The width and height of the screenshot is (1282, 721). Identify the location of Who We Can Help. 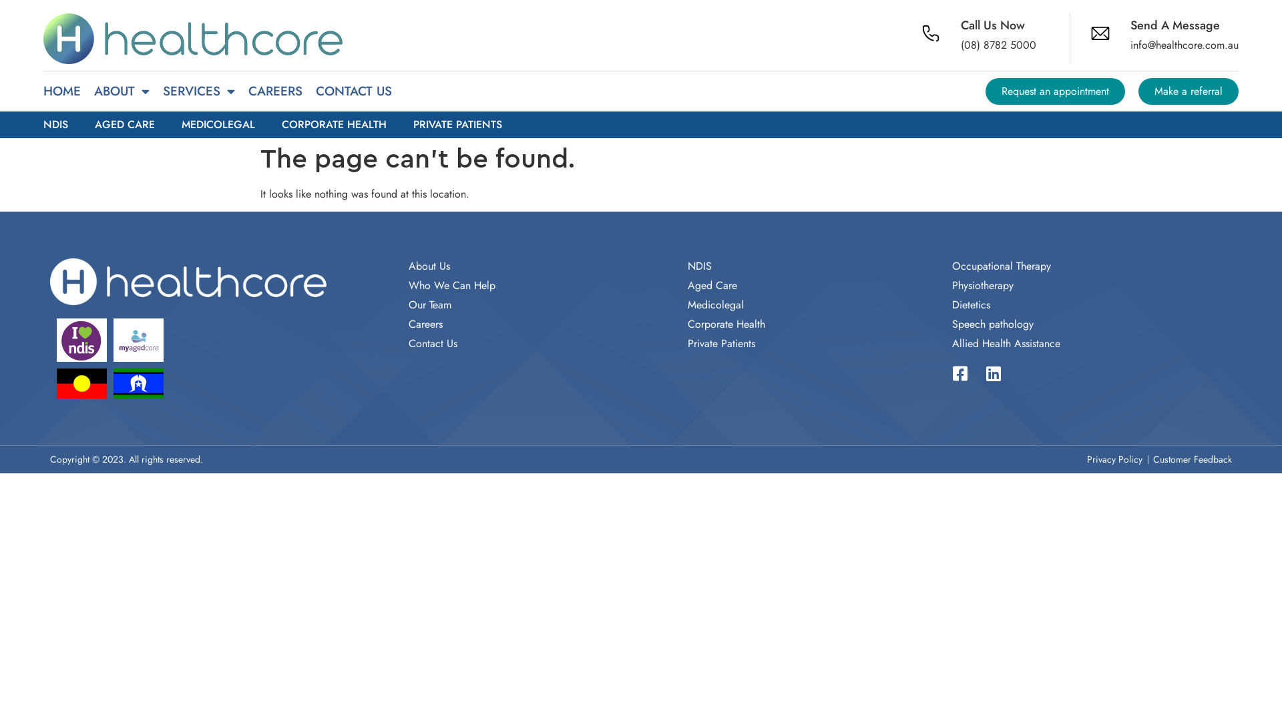
(452, 286).